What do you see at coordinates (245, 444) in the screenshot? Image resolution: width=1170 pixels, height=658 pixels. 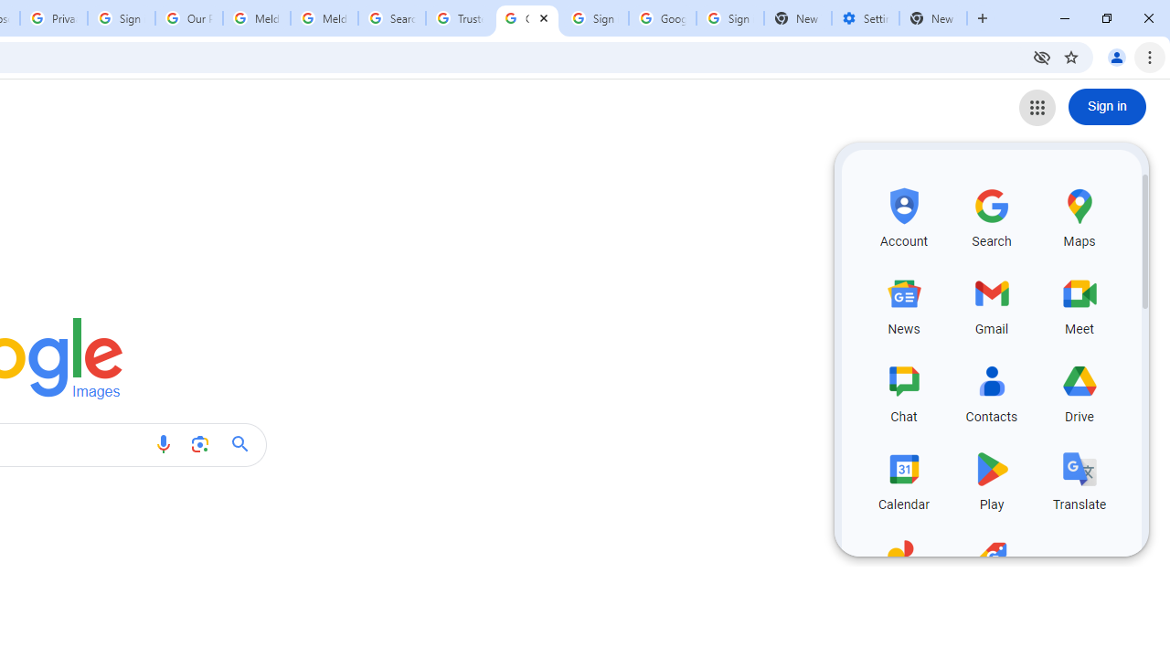 I see `Google Search` at bounding box center [245, 444].